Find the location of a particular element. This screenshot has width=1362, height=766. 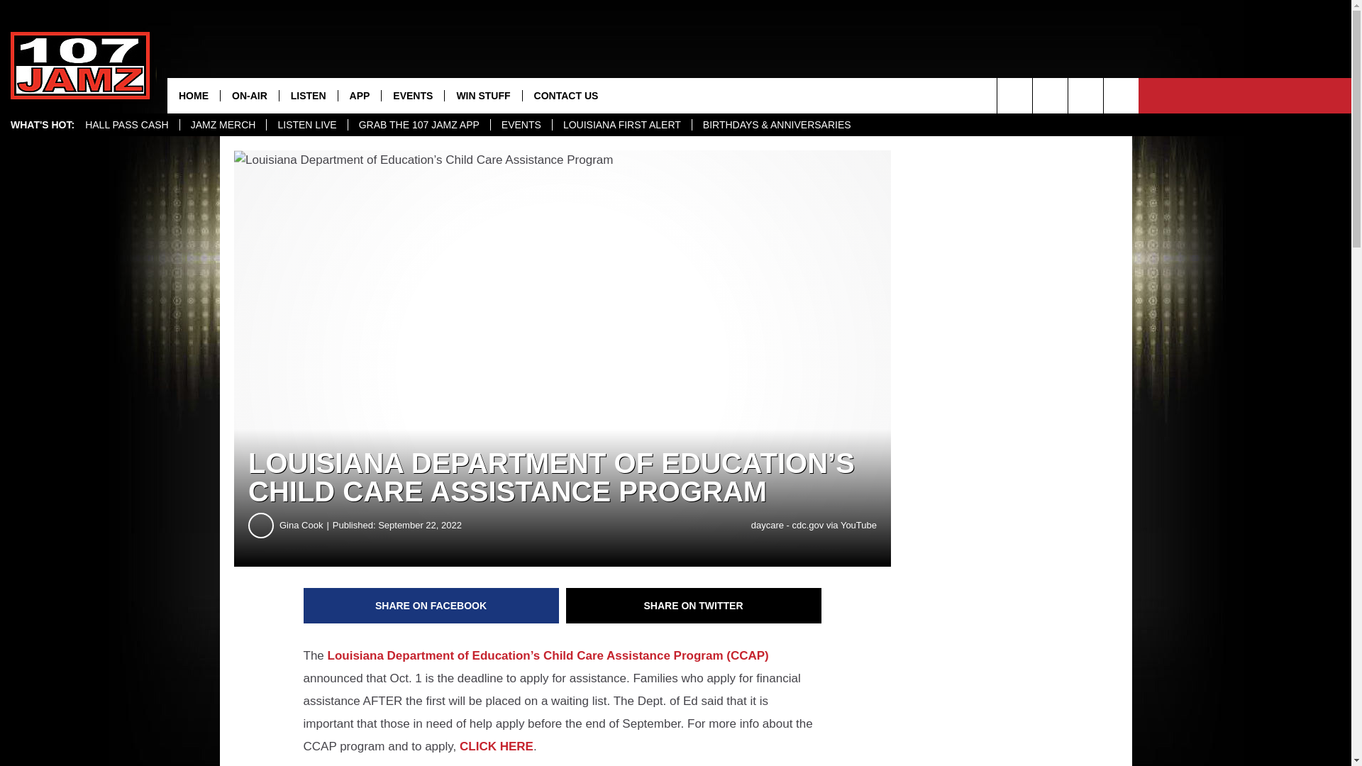

JAMZ MERCH is located at coordinates (223, 125).